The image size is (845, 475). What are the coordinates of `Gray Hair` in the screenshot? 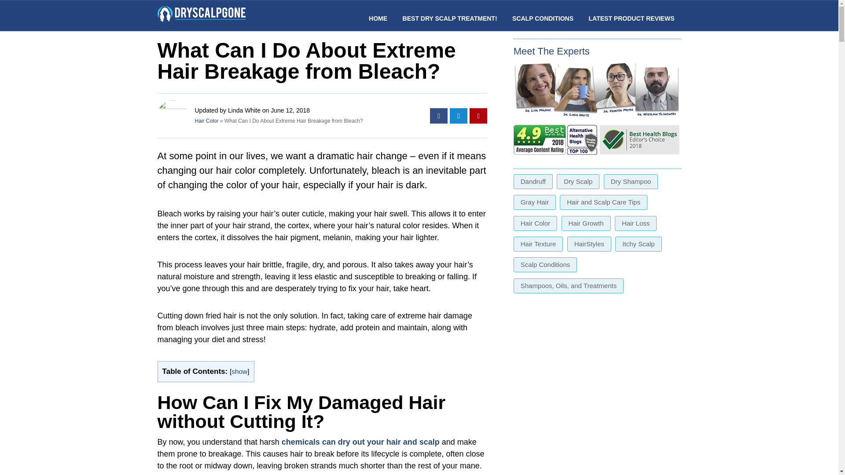 It's located at (535, 202).